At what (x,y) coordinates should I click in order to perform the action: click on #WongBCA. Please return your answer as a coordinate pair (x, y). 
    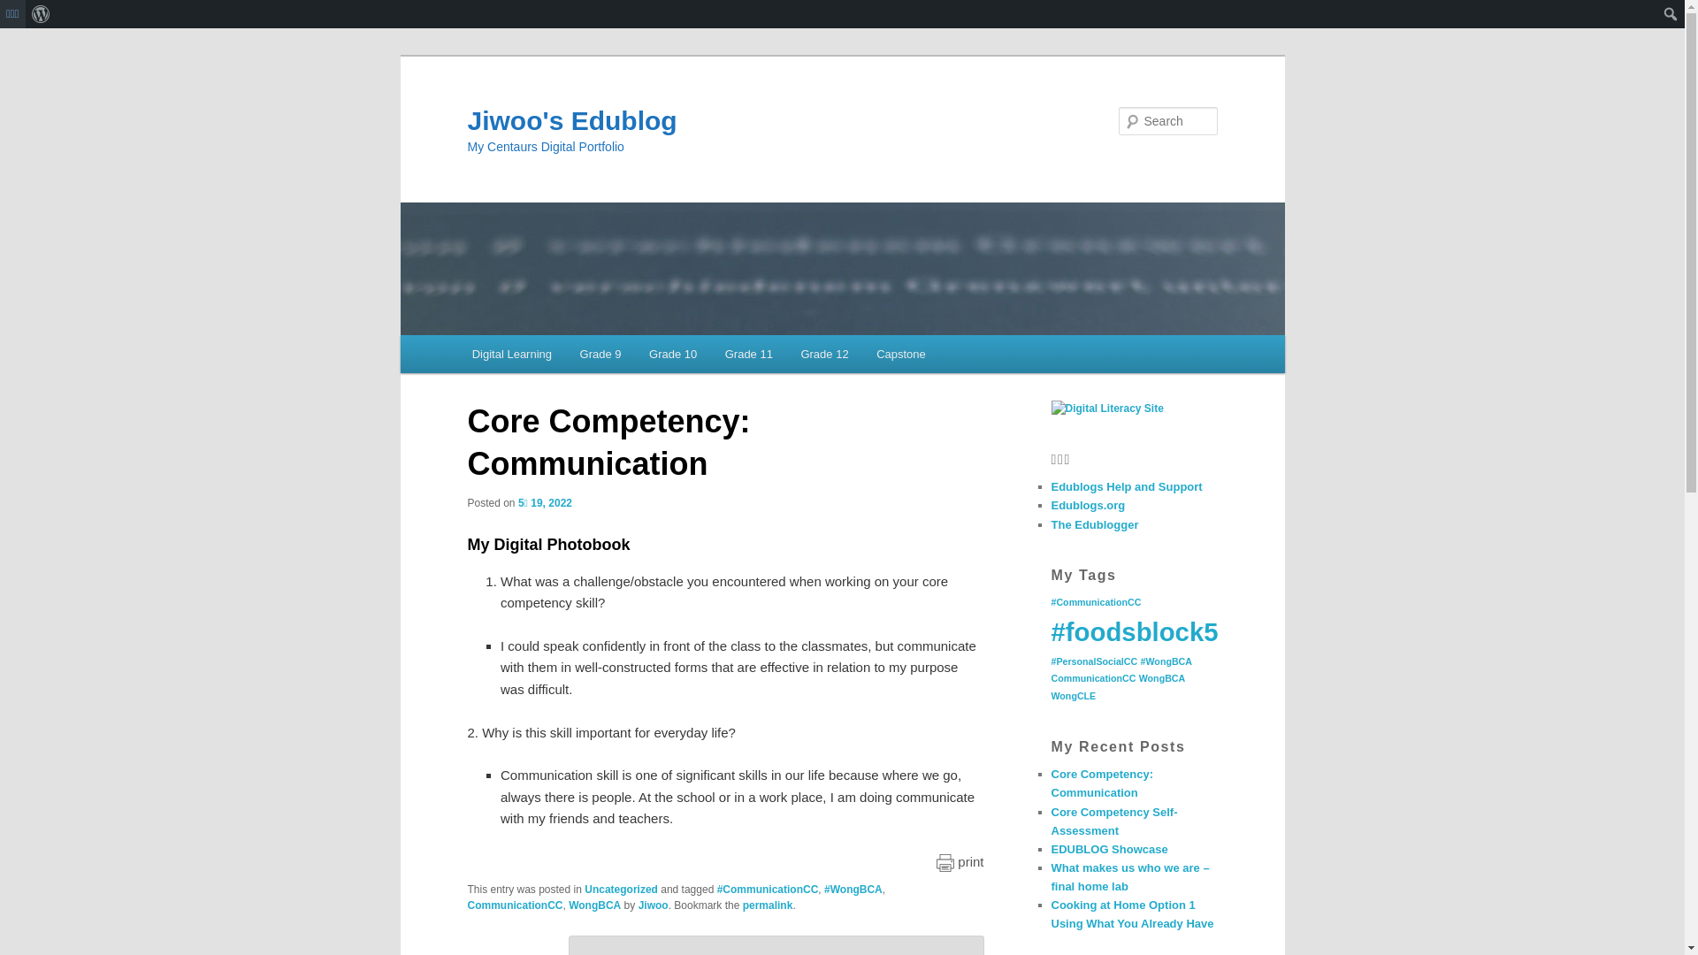
    Looking at the image, I should click on (1166, 661).